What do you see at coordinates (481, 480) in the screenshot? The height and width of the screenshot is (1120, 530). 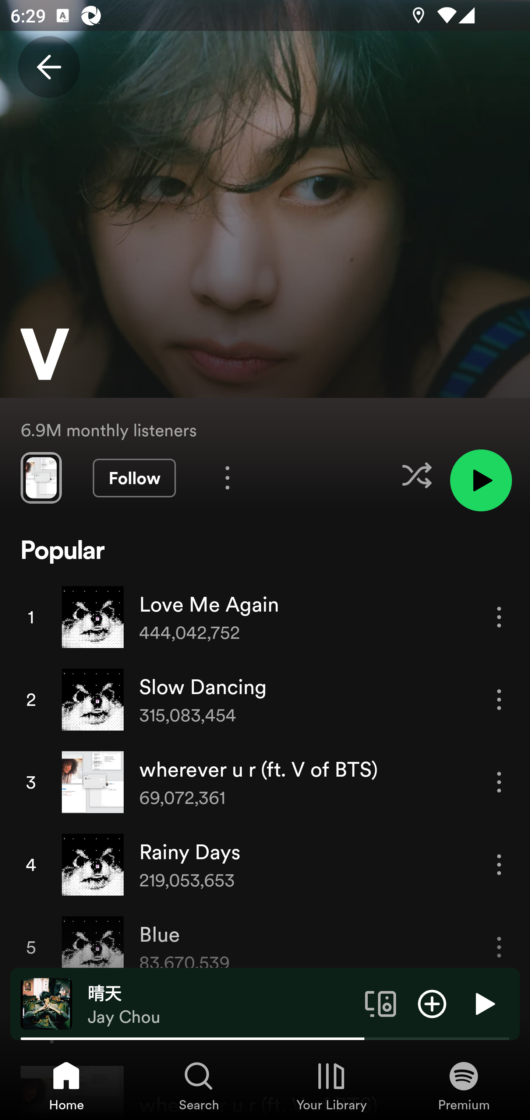 I see `Play artist` at bounding box center [481, 480].